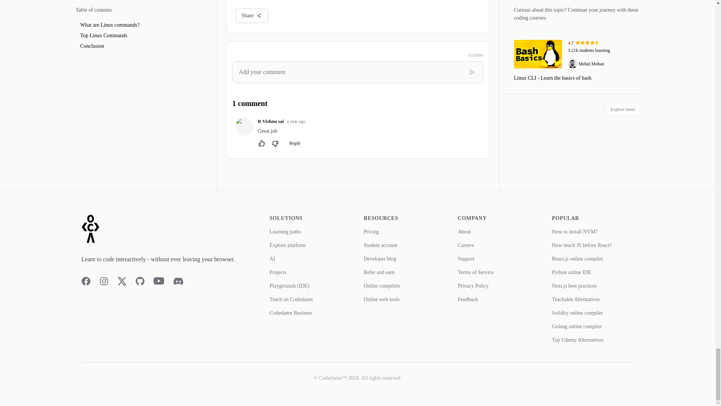  Describe the element at coordinates (122, 281) in the screenshot. I see `Twitter` at that location.